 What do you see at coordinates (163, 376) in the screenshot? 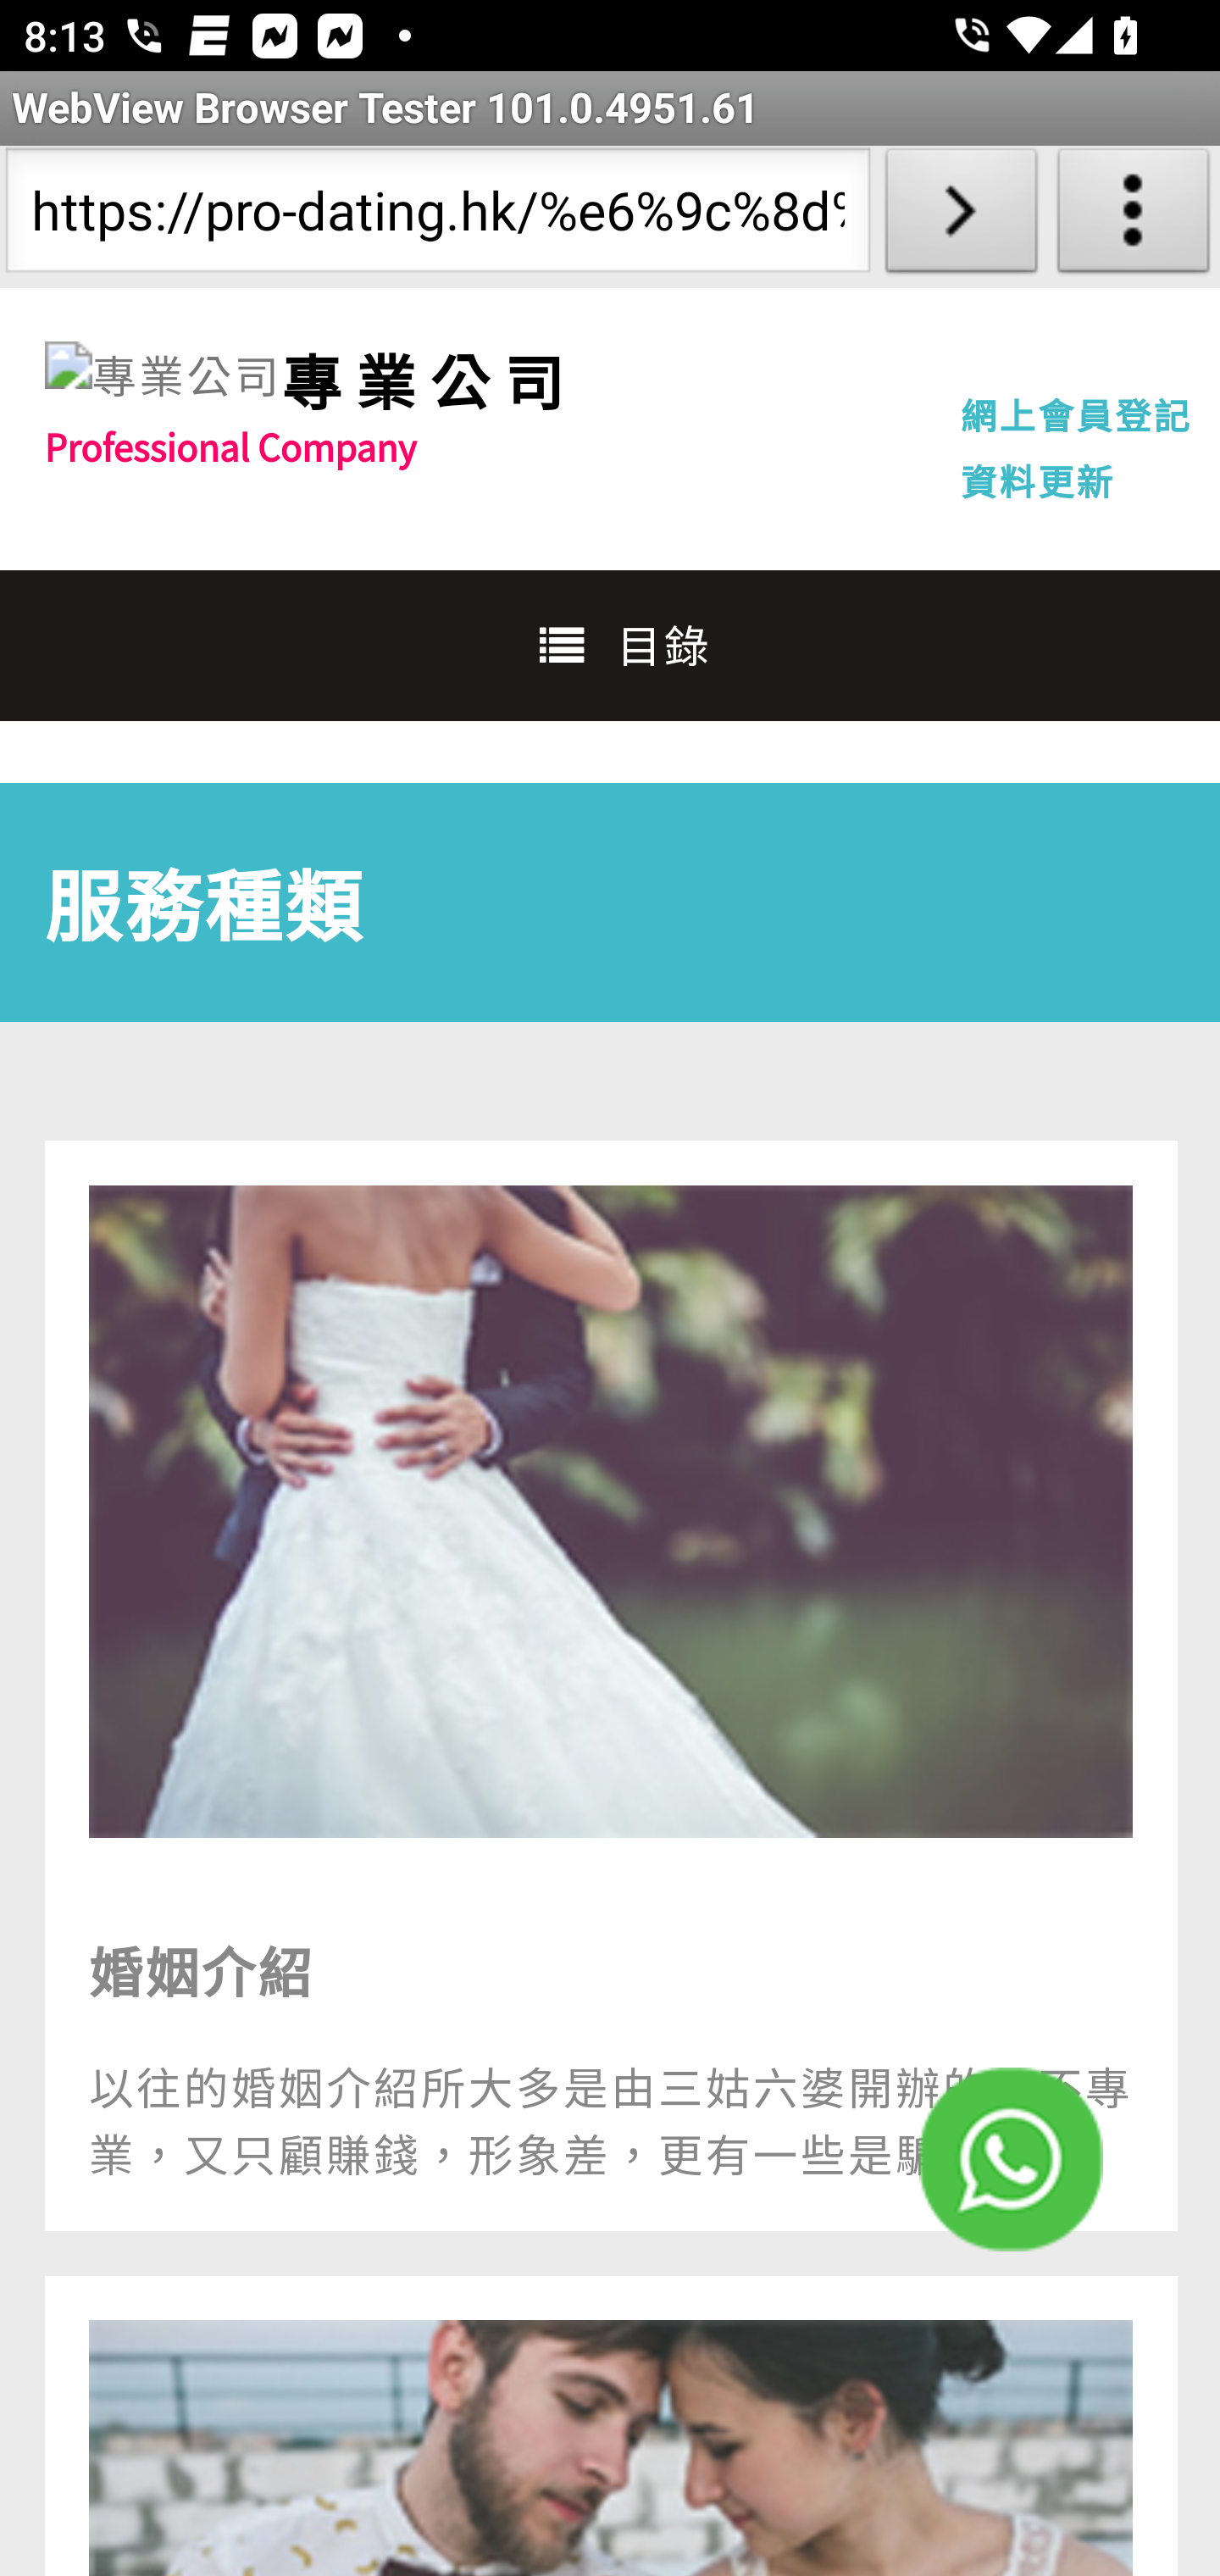
I see `專業公司` at bounding box center [163, 376].